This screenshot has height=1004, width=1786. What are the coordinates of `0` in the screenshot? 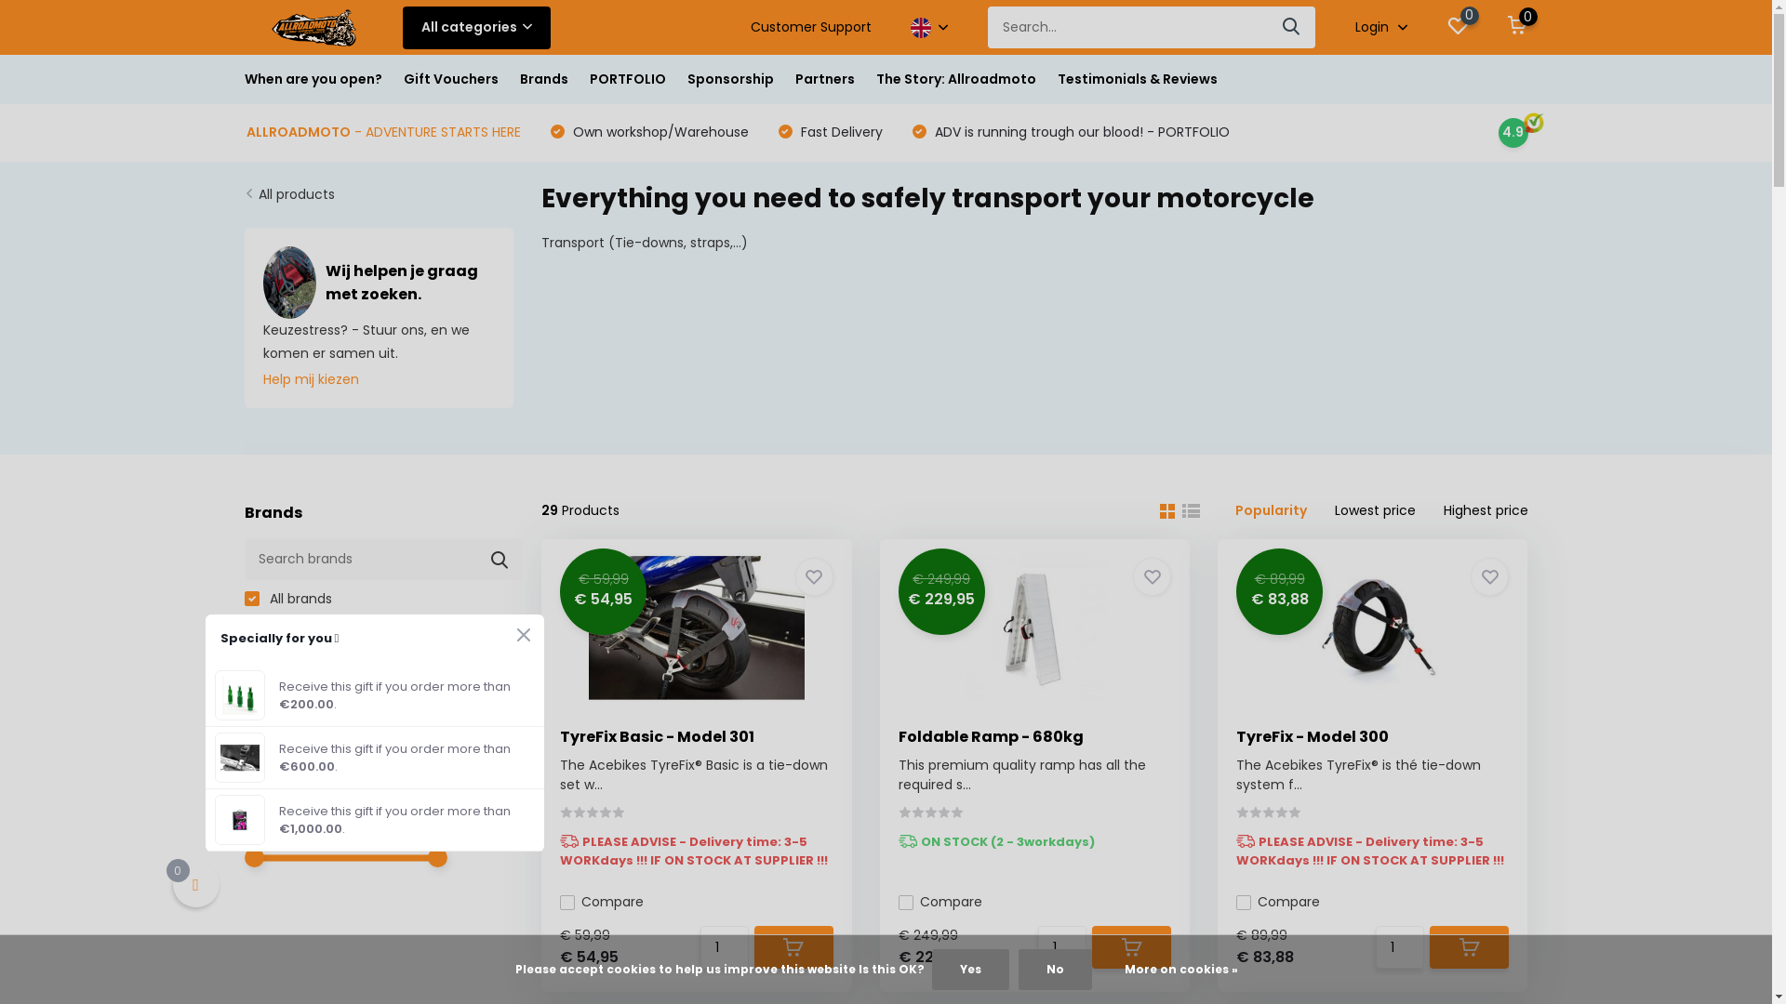 It's located at (1458, 28).